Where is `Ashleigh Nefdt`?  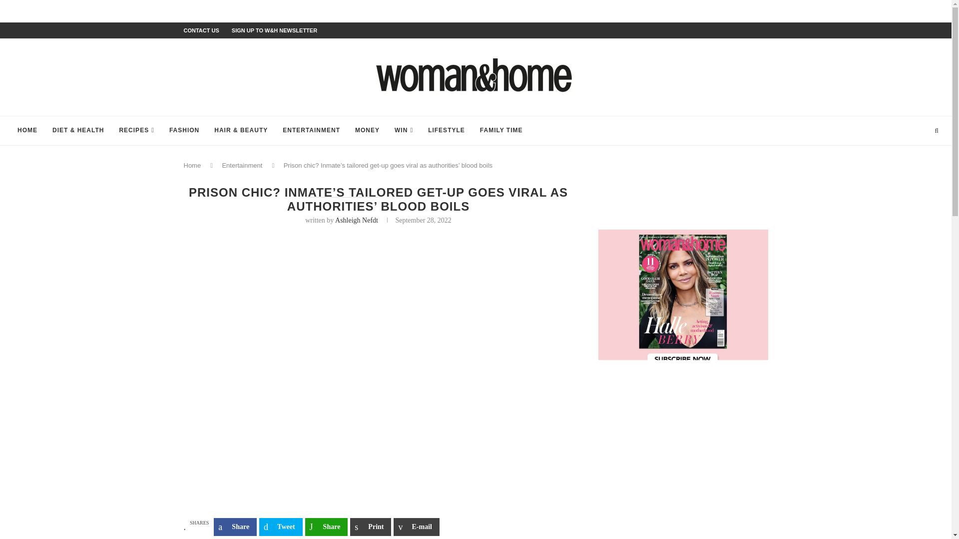
Ashleigh Nefdt is located at coordinates (356, 221).